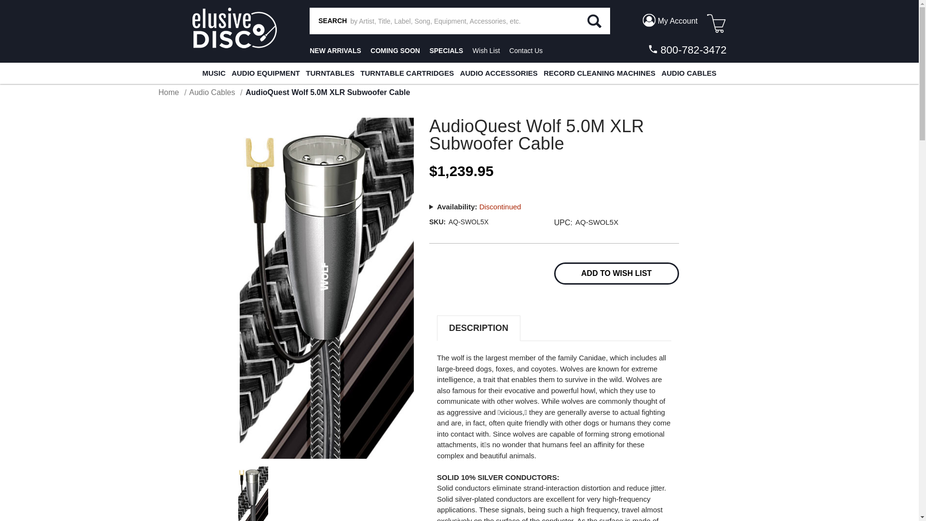 The height and width of the screenshot is (521, 926). I want to click on Elusive Disc, so click(233, 28).